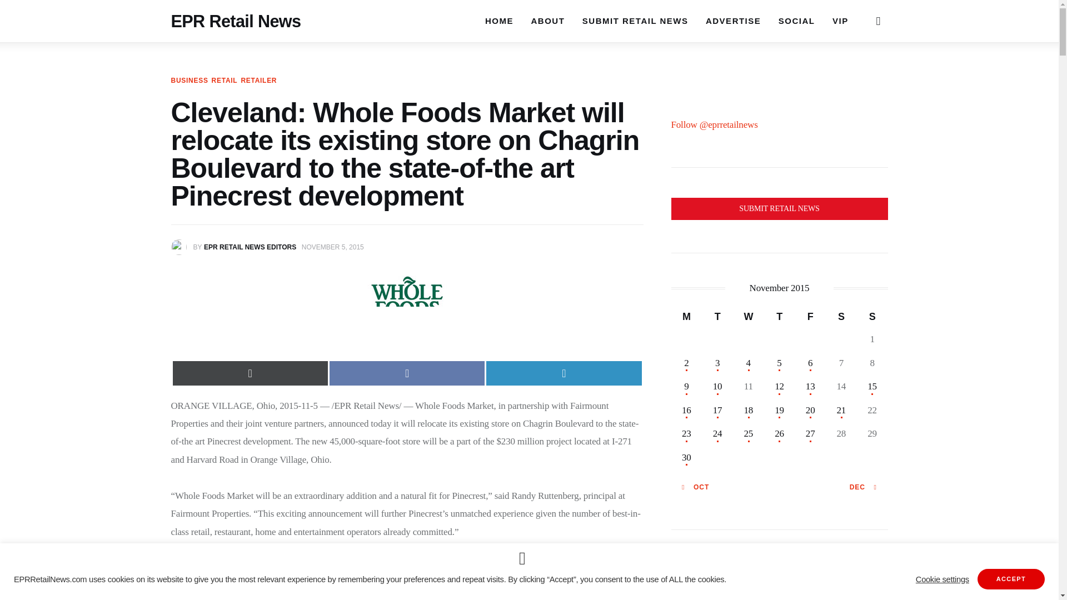  Describe the element at coordinates (686, 316) in the screenshot. I see `Monday` at that location.